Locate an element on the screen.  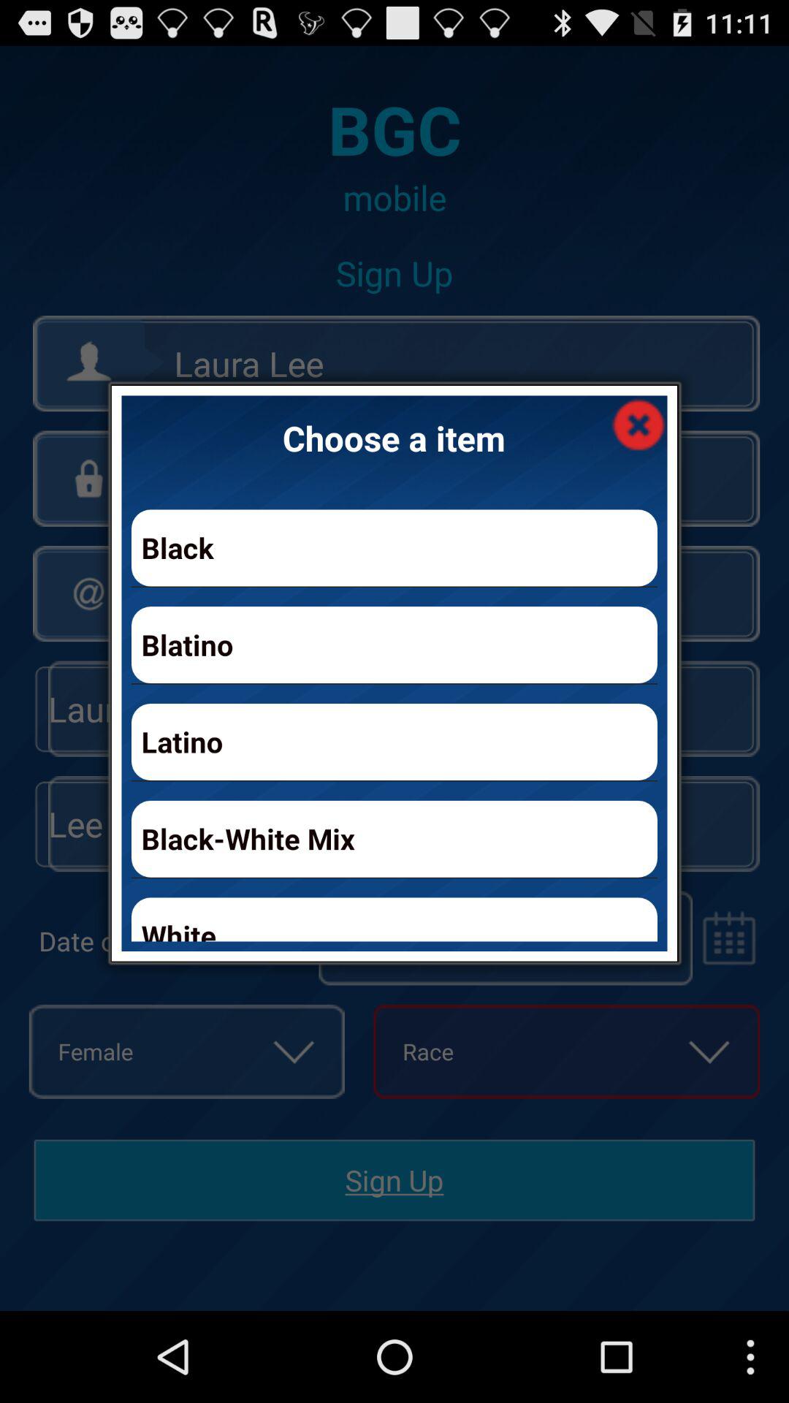
turn on icon above the black-white mix item is located at coordinates (394, 741).